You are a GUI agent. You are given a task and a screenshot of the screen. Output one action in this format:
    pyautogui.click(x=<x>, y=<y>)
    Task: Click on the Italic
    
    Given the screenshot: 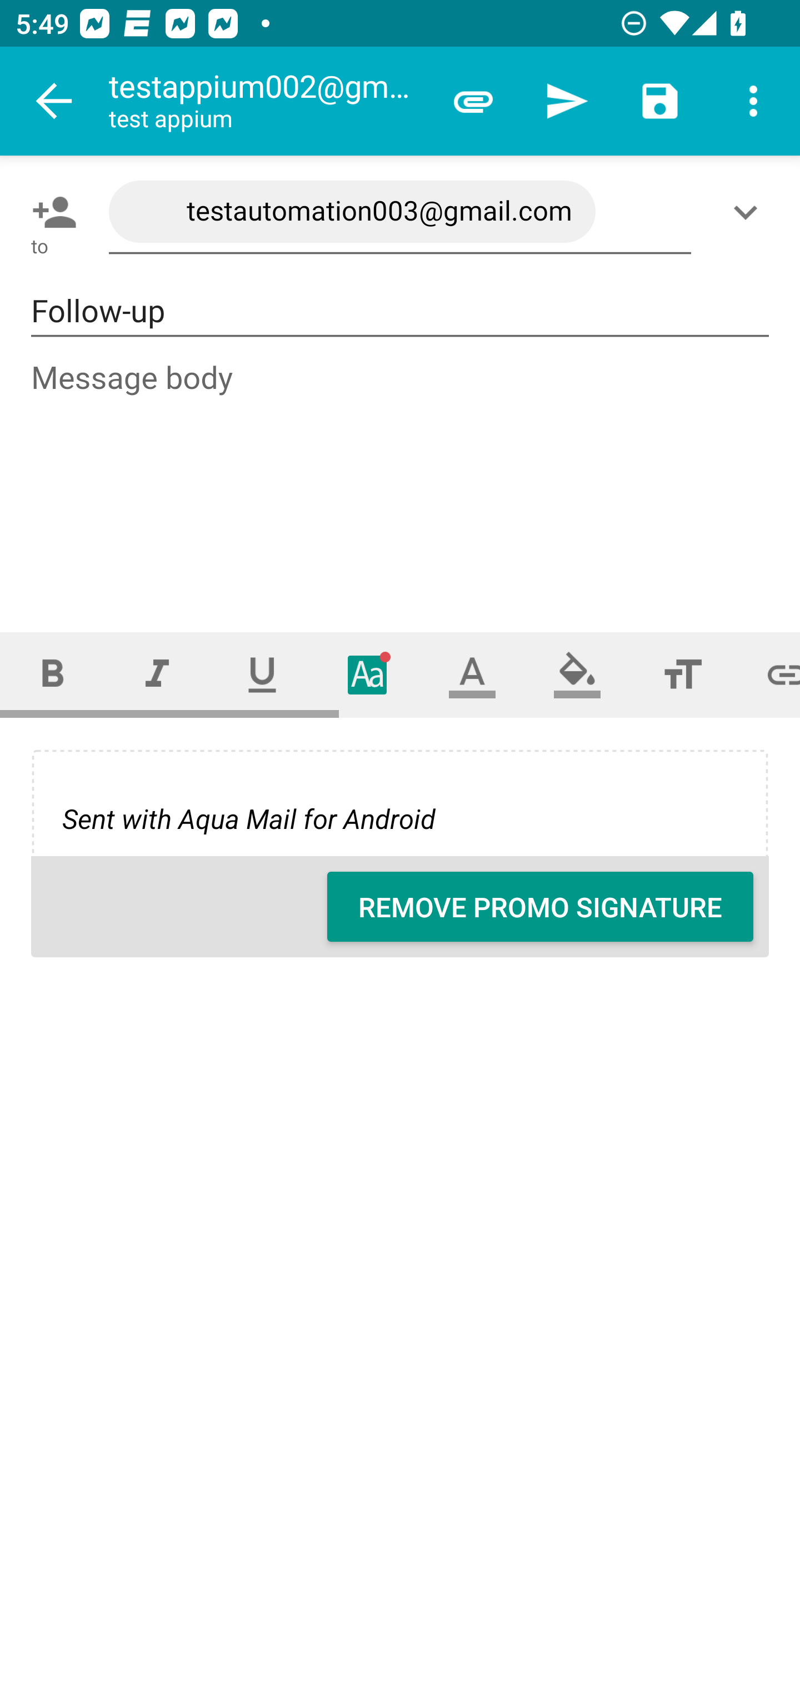 What is the action you would take?
    pyautogui.click(x=157, y=674)
    